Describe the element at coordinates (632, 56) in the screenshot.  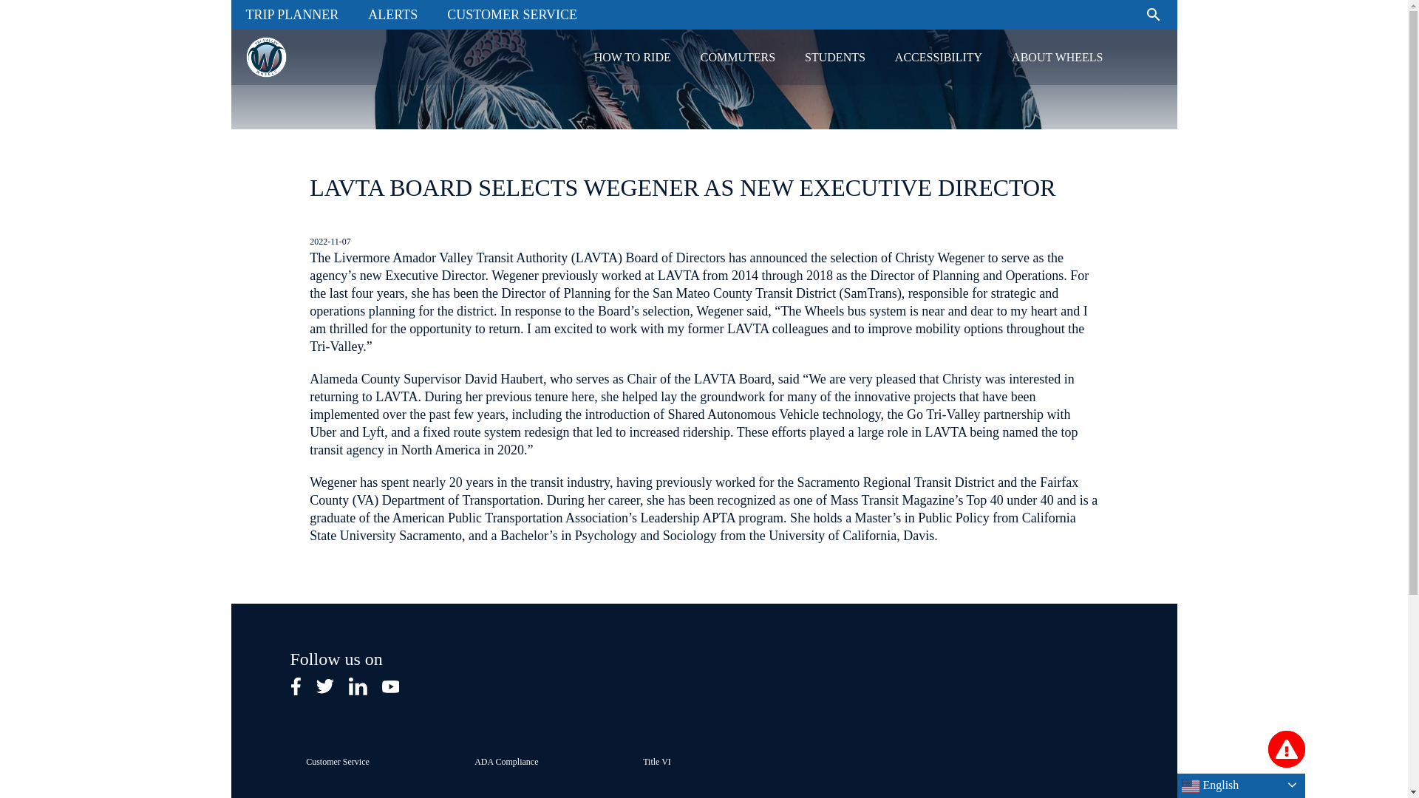
I see `HOW TO RIDE` at that location.